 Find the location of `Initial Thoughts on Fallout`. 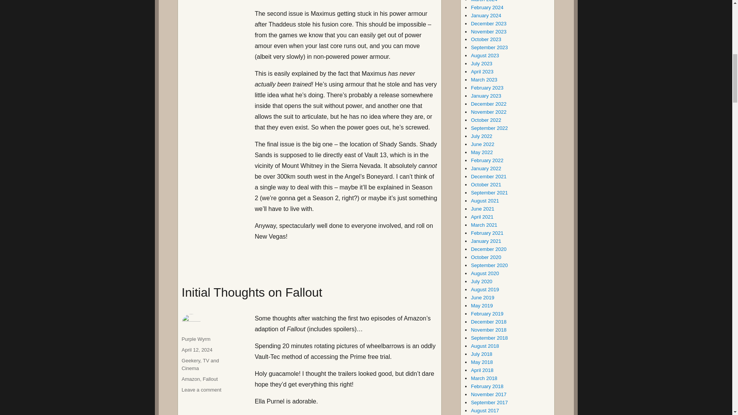

Initial Thoughts on Fallout is located at coordinates (200, 364).